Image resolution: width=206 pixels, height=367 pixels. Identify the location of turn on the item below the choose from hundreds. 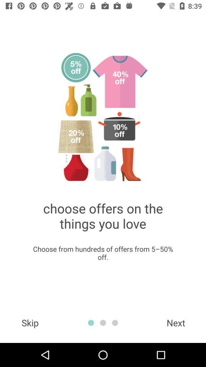
(176, 323).